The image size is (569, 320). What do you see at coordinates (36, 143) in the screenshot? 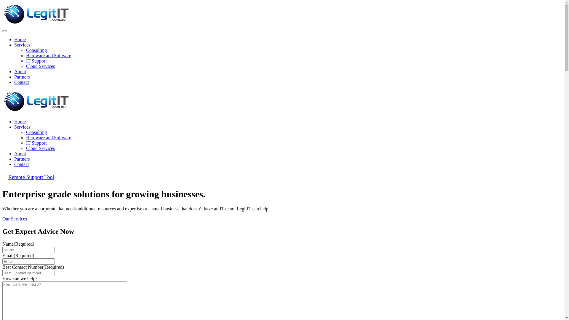
I see `IT Support` at bounding box center [36, 143].